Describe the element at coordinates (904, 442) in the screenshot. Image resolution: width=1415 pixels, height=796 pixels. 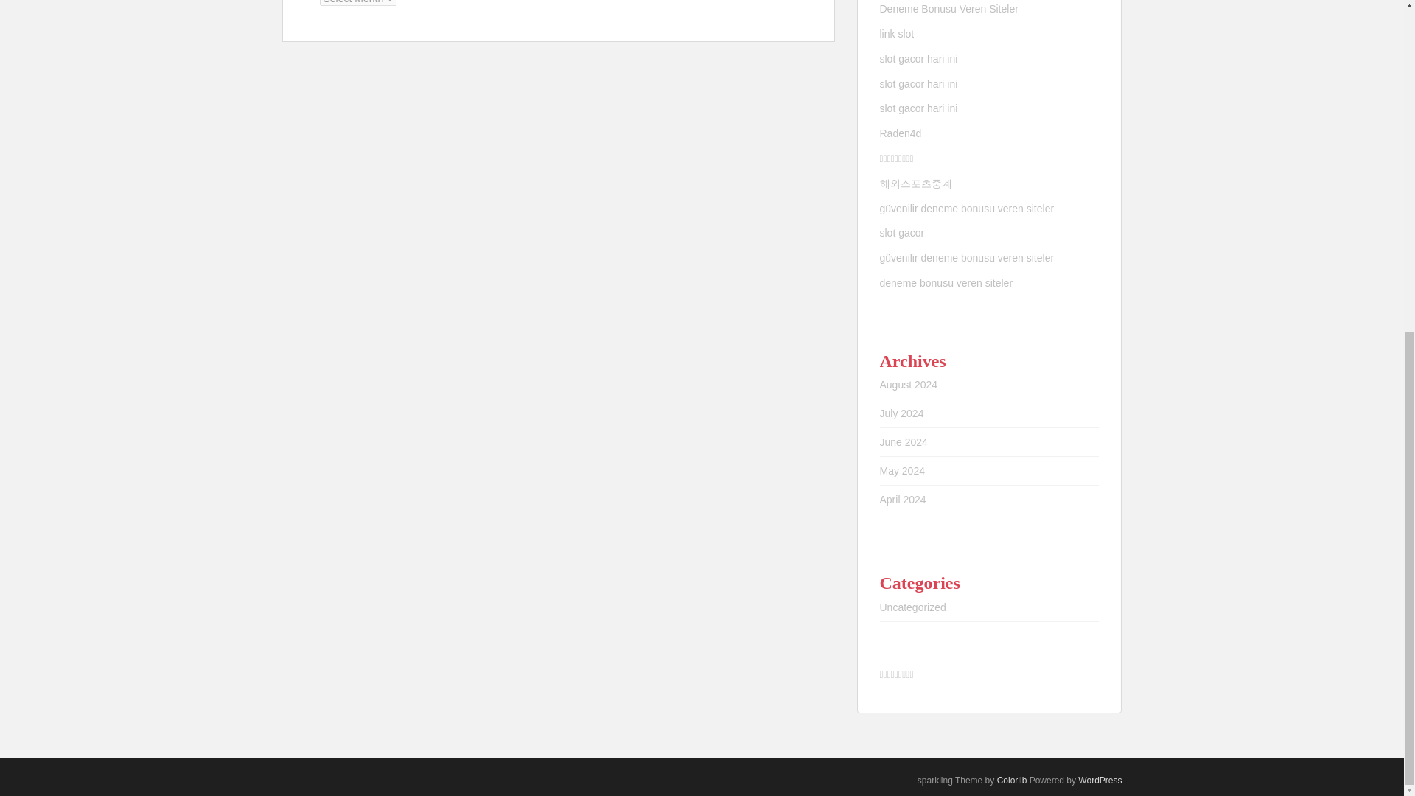
I see `June 2024` at that location.